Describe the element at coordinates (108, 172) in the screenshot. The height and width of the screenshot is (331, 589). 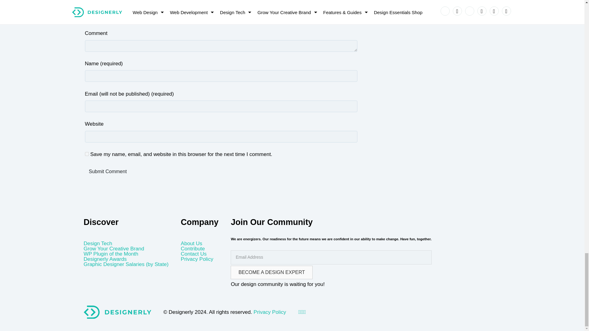
I see `Submit Comment` at that location.